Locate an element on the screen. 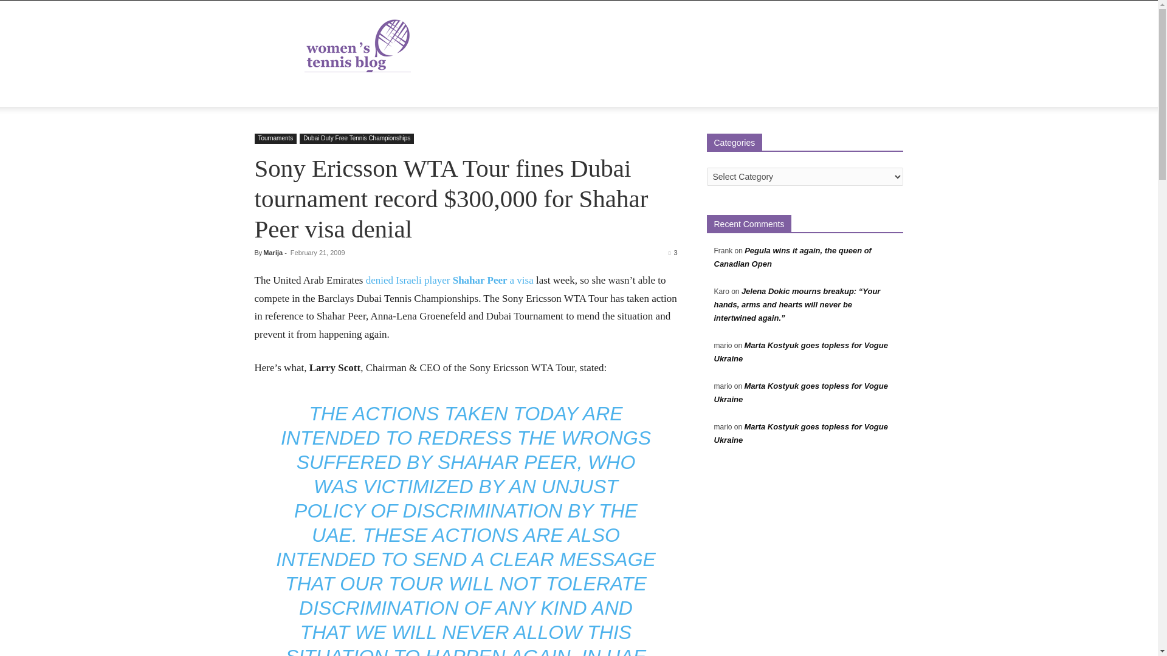 The image size is (1167, 656). About is located at coordinates (312, 92).